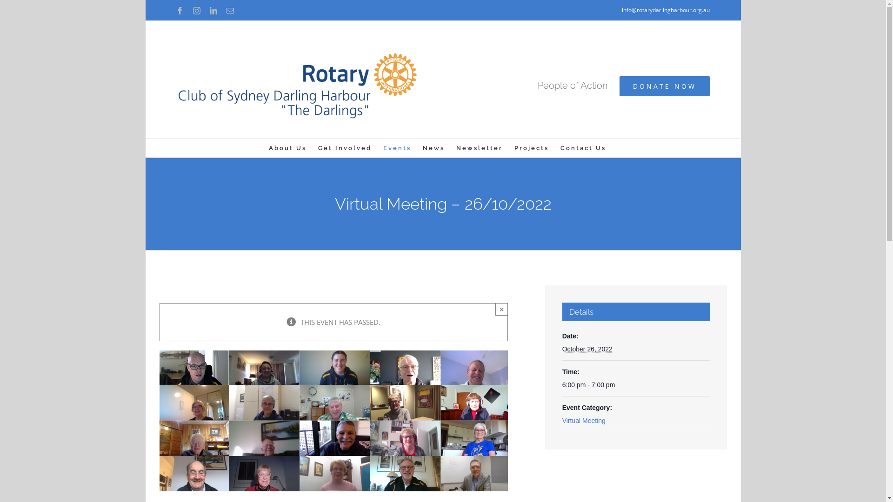 This screenshot has height=502, width=893. I want to click on Instagram, so click(197, 11).